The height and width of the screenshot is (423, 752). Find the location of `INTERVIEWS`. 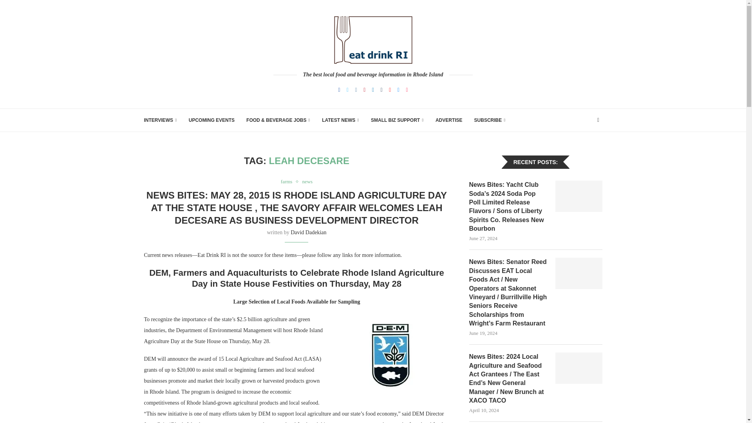

INTERVIEWS is located at coordinates (161, 120).